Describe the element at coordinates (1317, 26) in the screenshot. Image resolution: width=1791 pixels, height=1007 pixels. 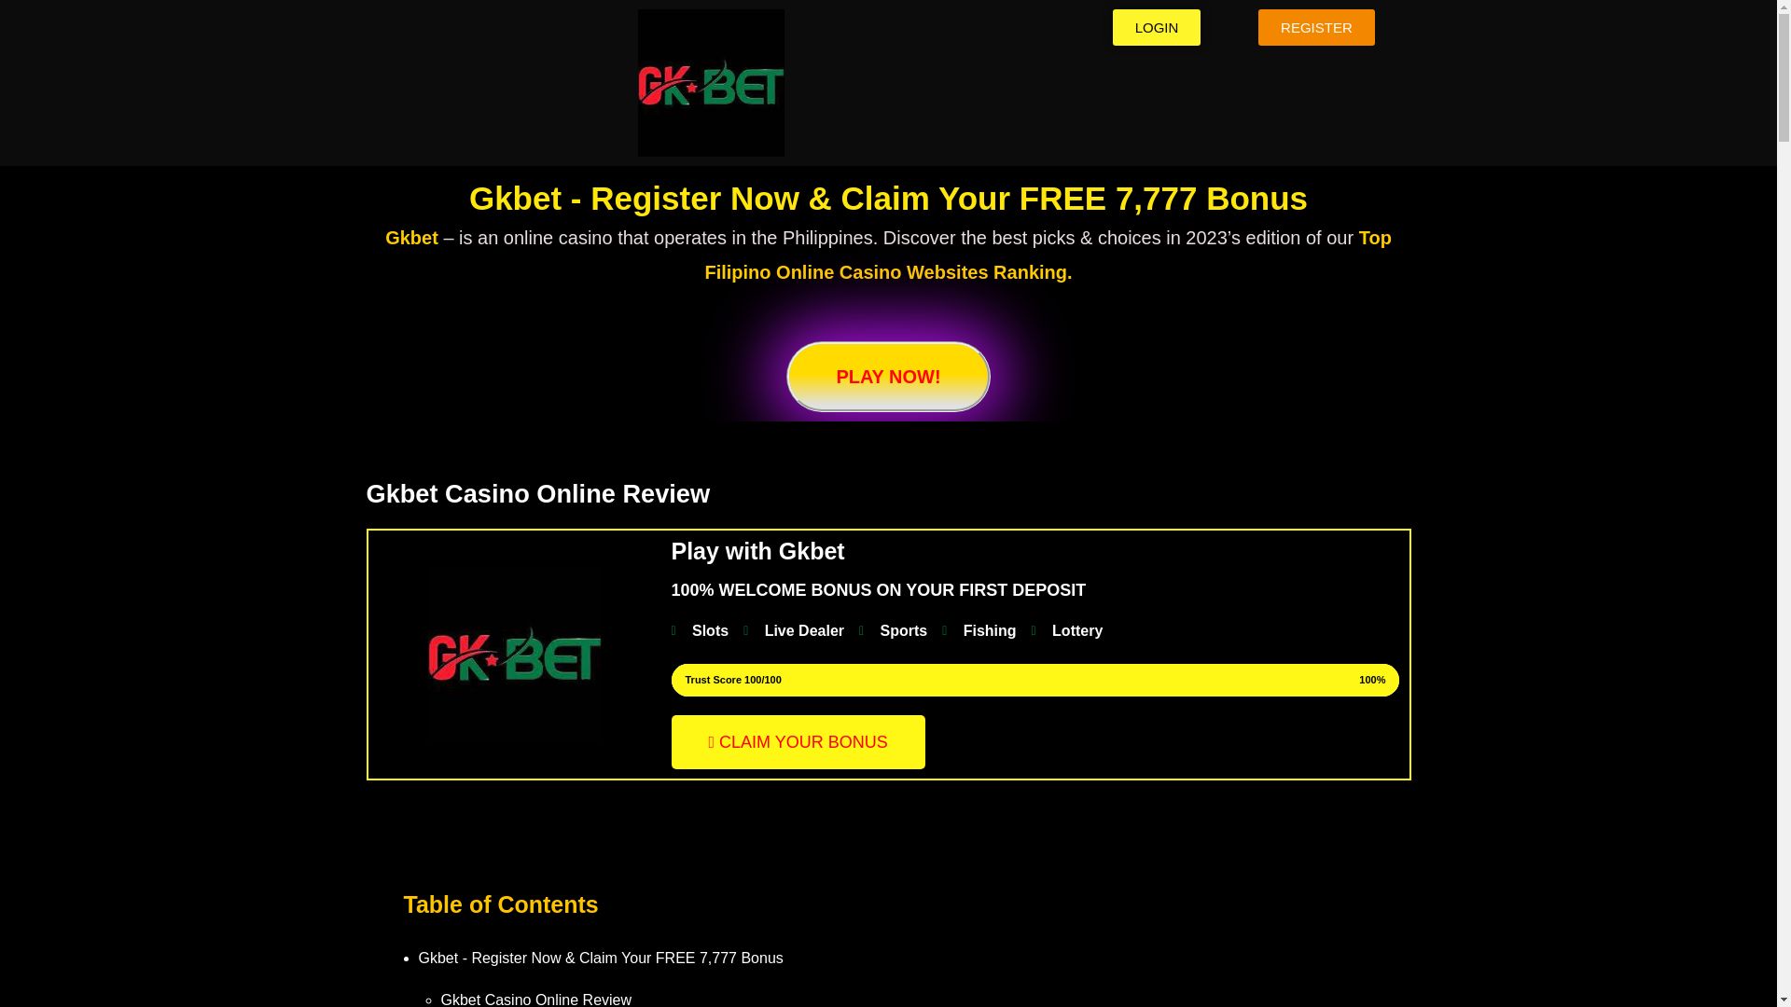
I see `REGISTER` at that location.